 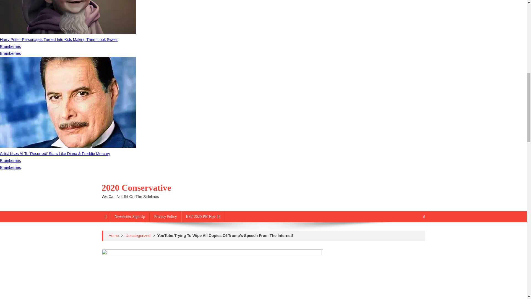 What do you see at coordinates (113, 235) in the screenshot?
I see `Home` at bounding box center [113, 235].